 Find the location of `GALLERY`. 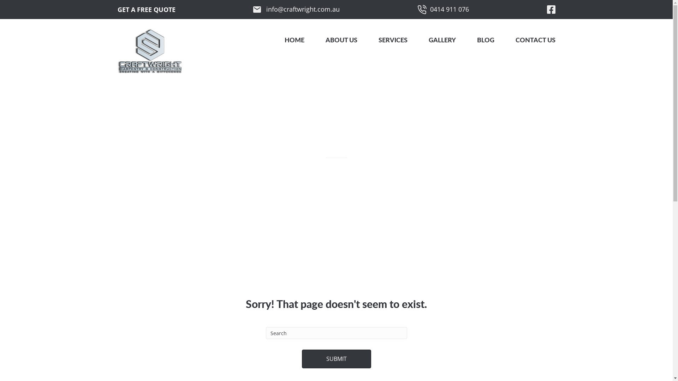

GALLERY is located at coordinates (442, 40).